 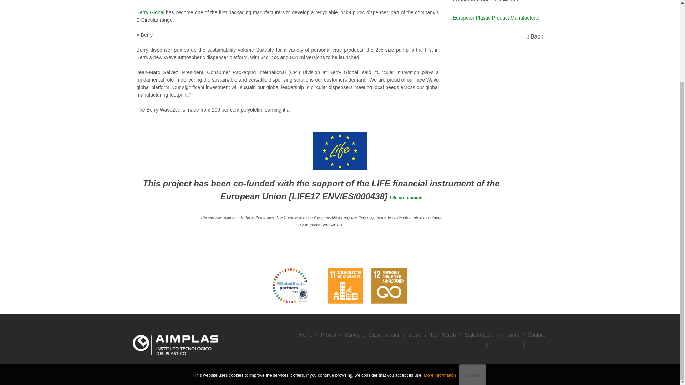 What do you see at coordinates (415, 334) in the screenshot?
I see `News` at bounding box center [415, 334].